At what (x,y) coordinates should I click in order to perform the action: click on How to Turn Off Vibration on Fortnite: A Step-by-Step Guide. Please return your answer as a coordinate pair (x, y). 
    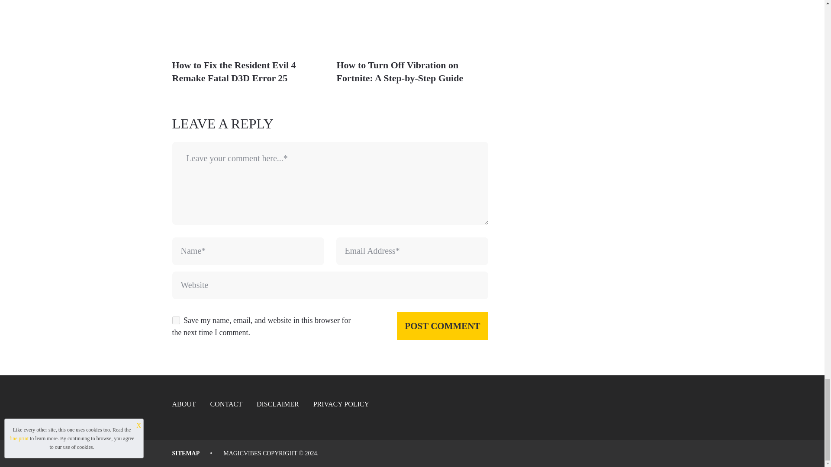
    Looking at the image, I should click on (400, 72).